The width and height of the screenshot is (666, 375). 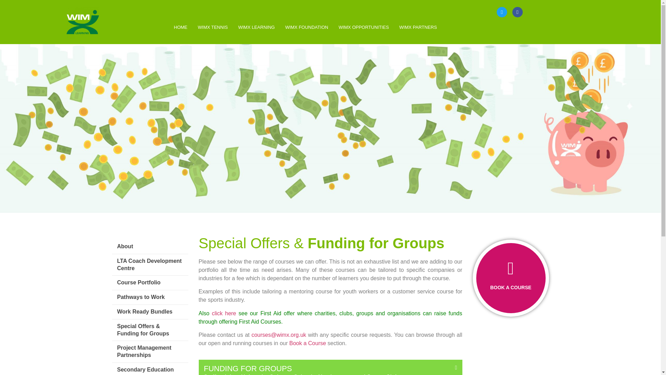 What do you see at coordinates (212, 27) in the screenshot?
I see `WIMX TENNIS` at bounding box center [212, 27].